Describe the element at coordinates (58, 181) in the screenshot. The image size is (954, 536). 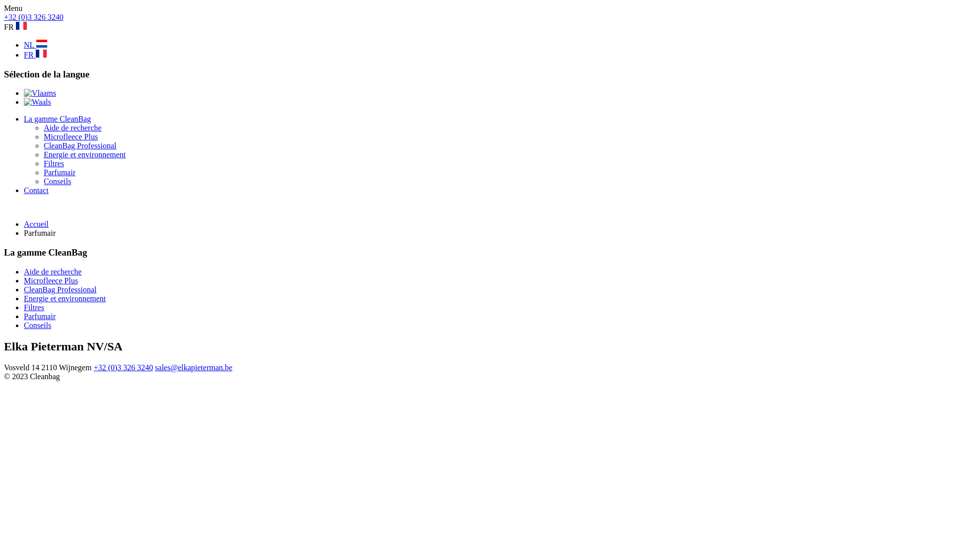
I see `Conseils` at that location.